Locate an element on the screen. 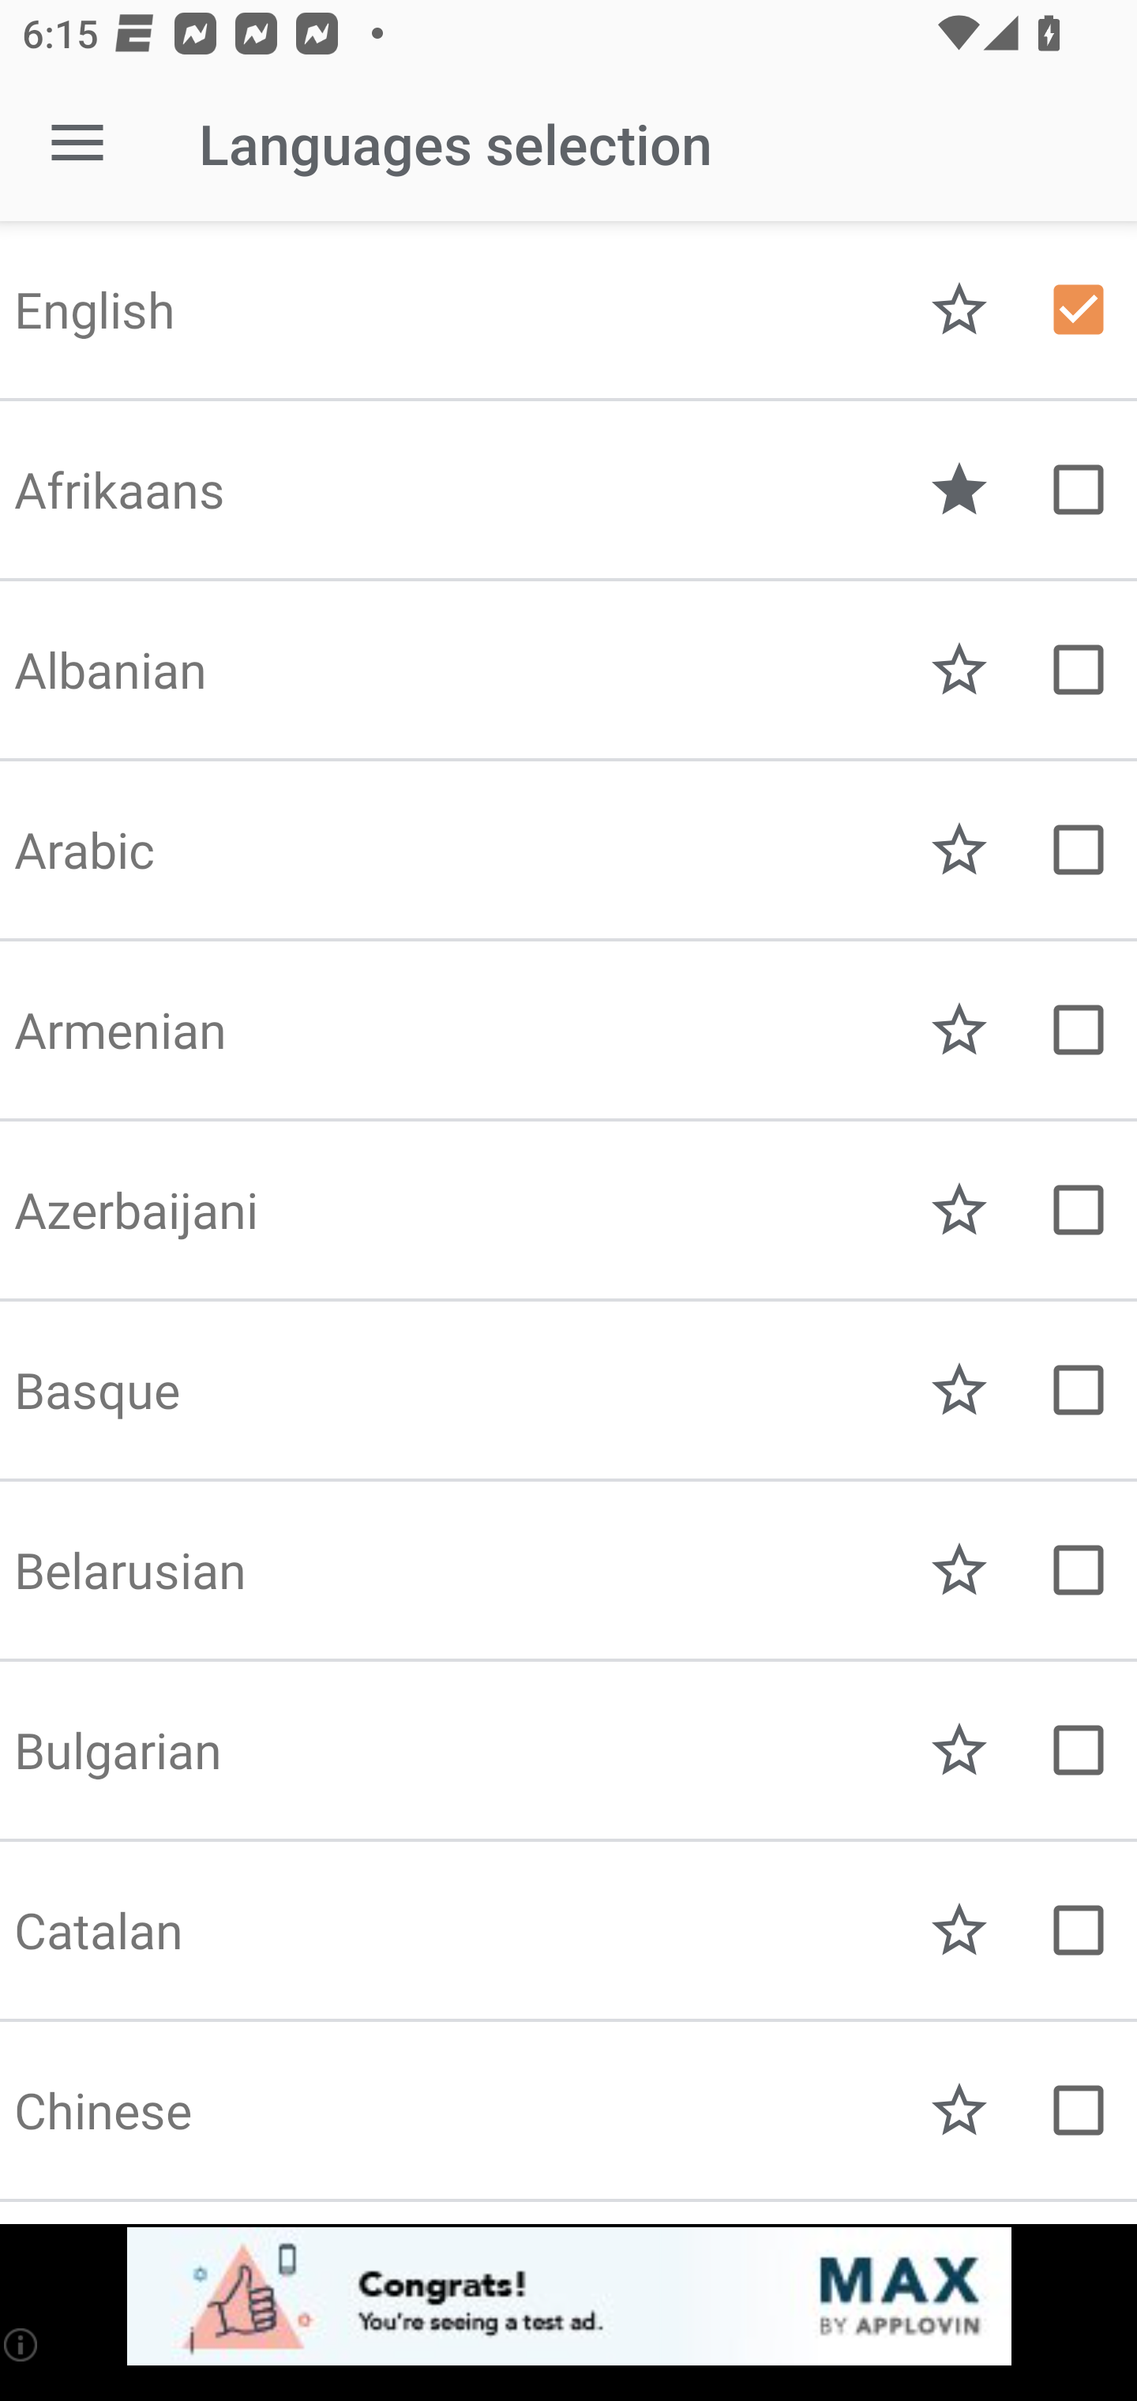 Image resolution: width=1137 pixels, height=2401 pixels. Favorite is located at coordinates (959, 1390).